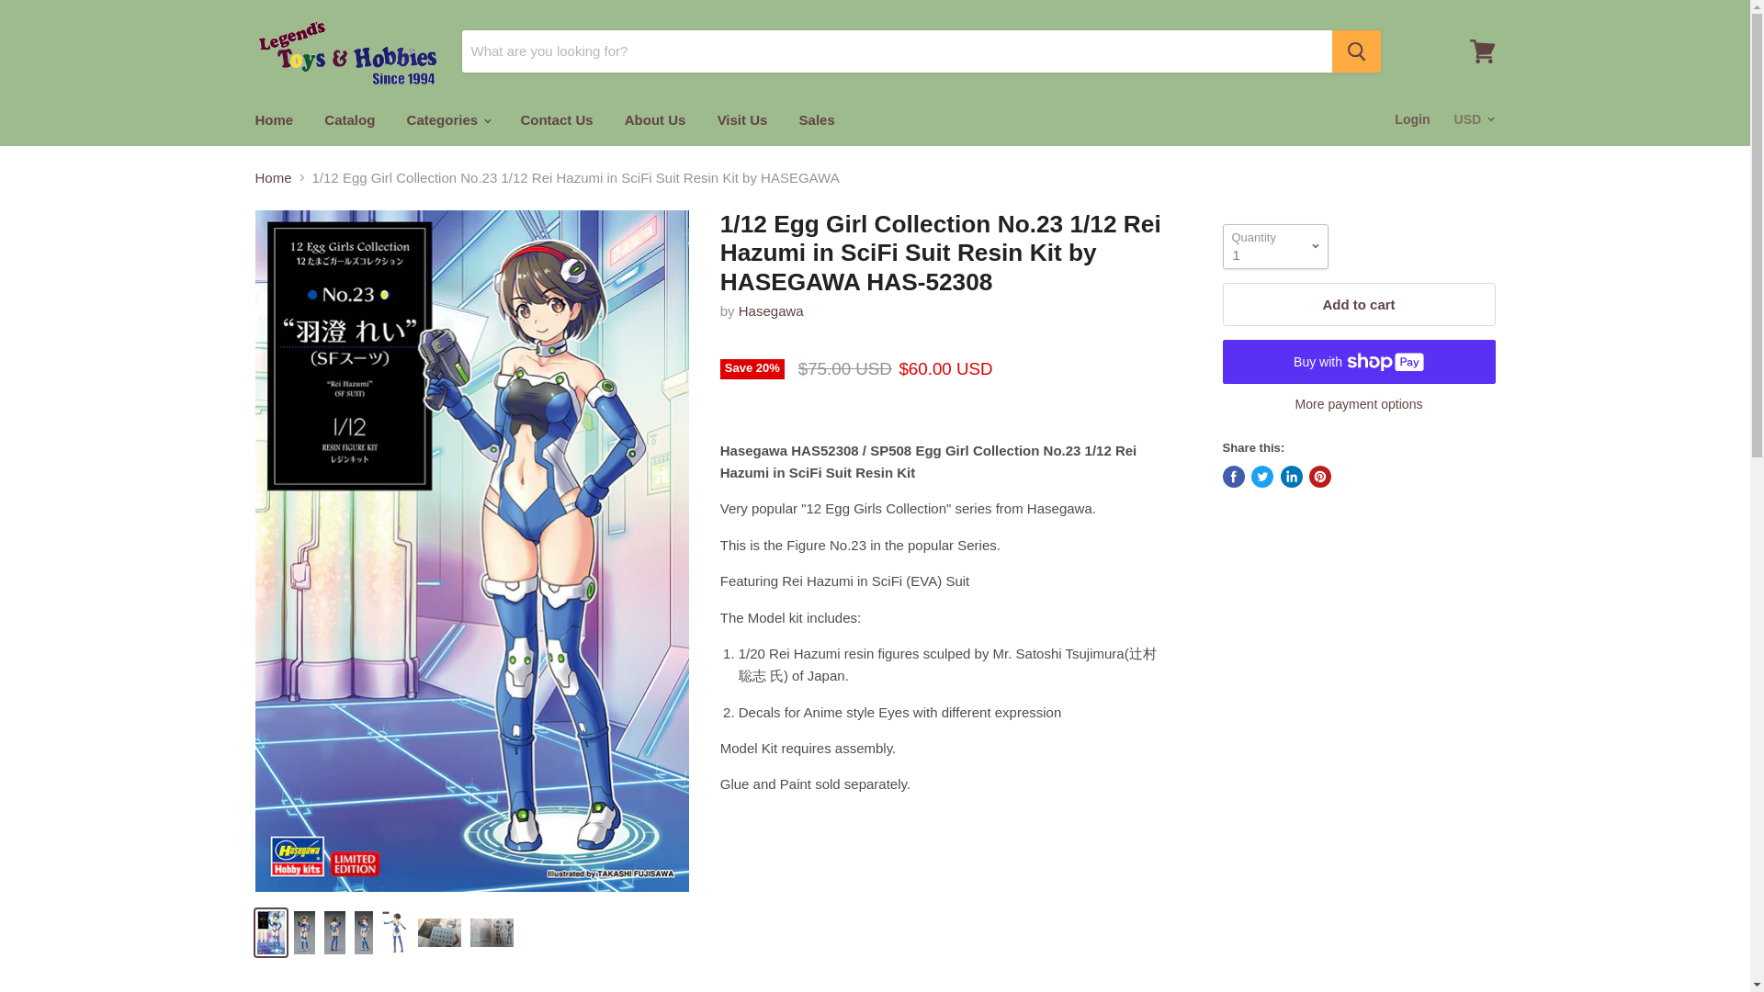 Image resolution: width=1764 pixels, height=992 pixels. Describe the element at coordinates (1482, 51) in the screenshot. I see `View cart` at that location.